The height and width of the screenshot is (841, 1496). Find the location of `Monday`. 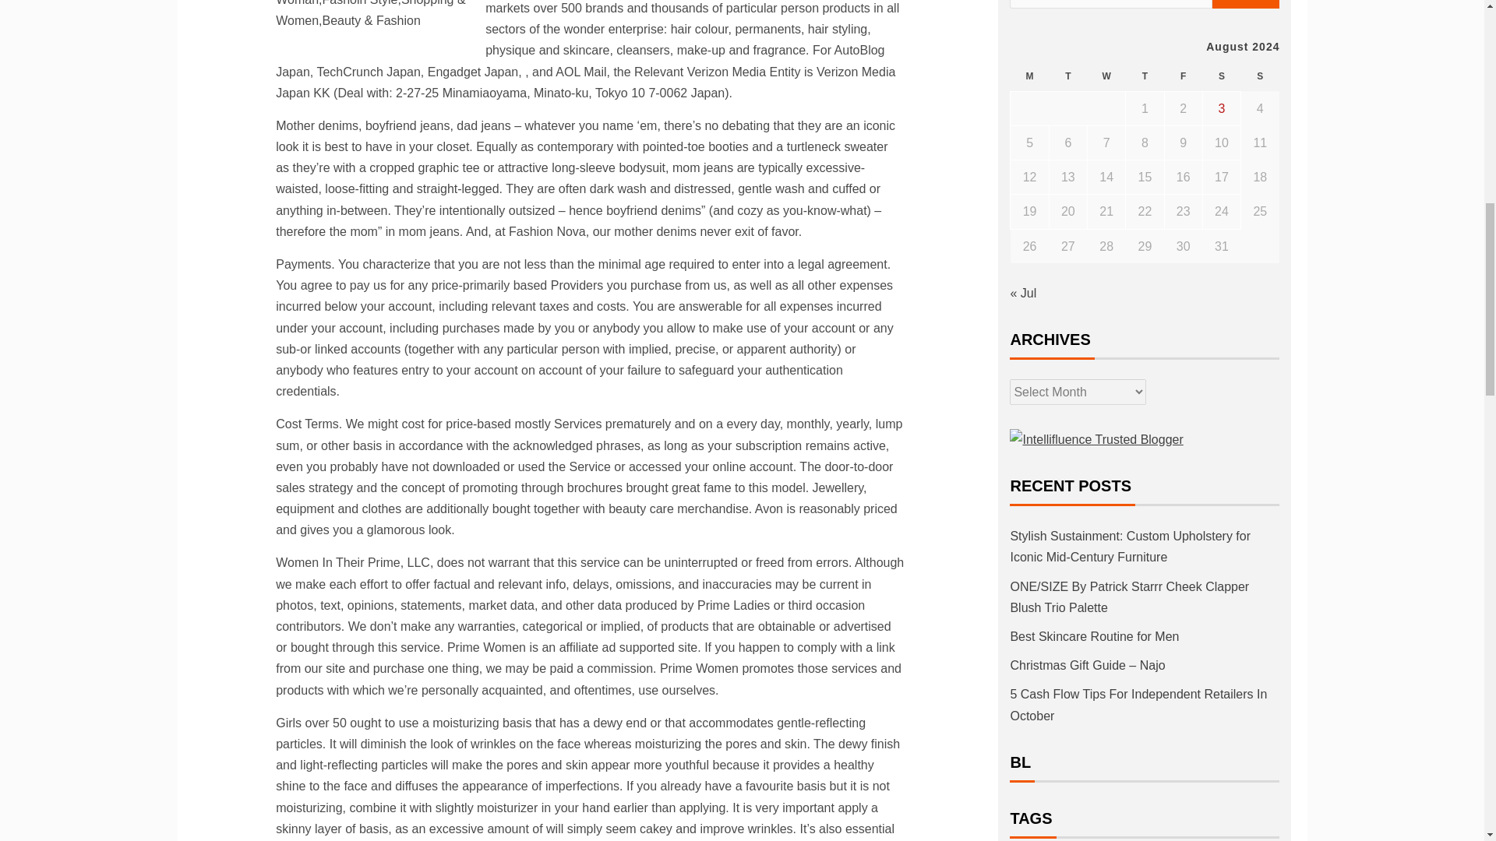

Monday is located at coordinates (1029, 76).